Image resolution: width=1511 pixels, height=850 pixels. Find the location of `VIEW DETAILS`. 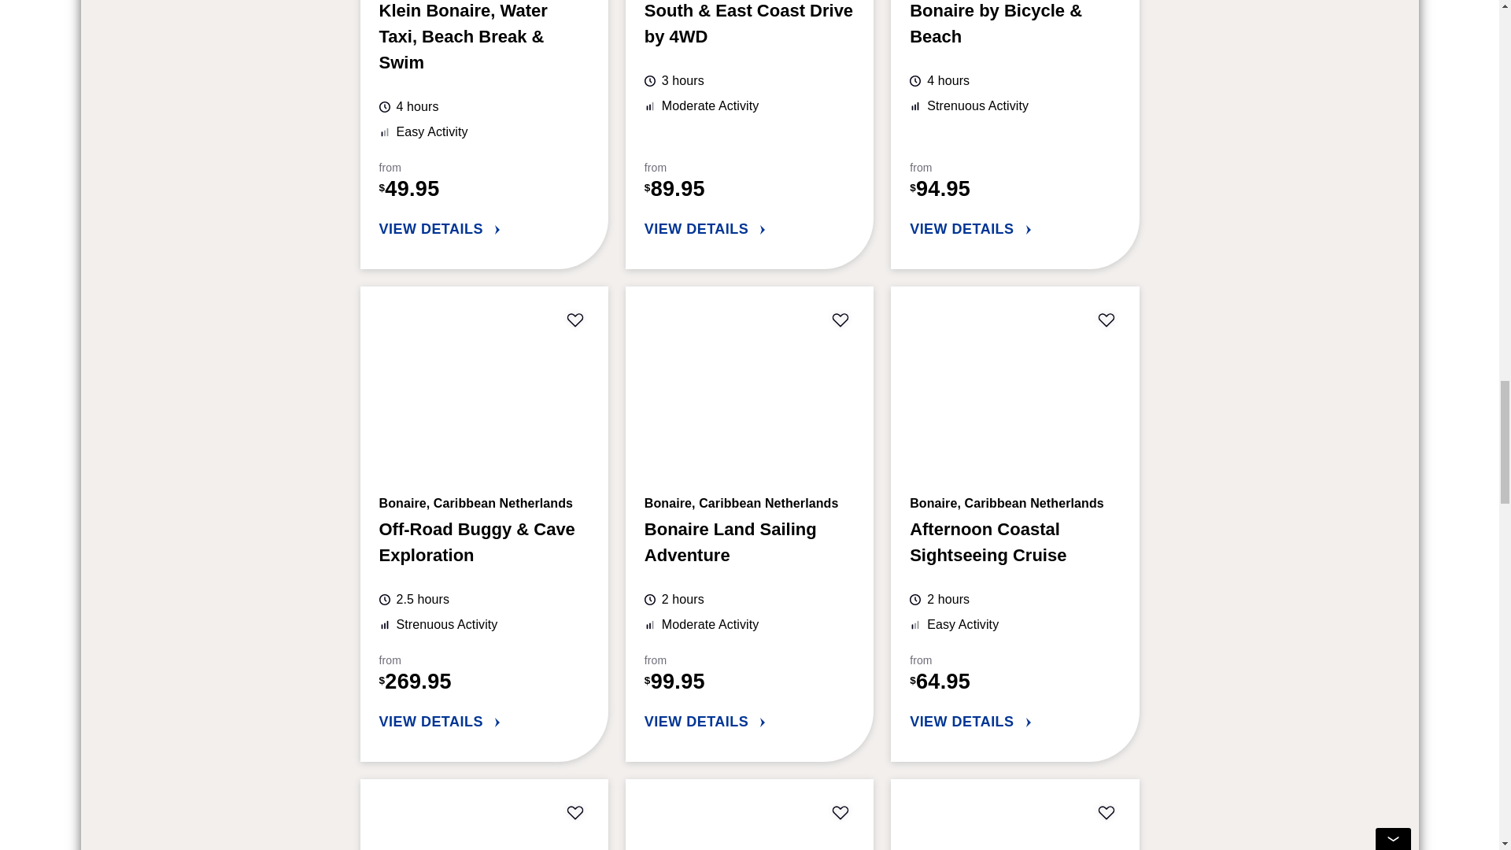

VIEW DETAILS is located at coordinates (1014, 230).